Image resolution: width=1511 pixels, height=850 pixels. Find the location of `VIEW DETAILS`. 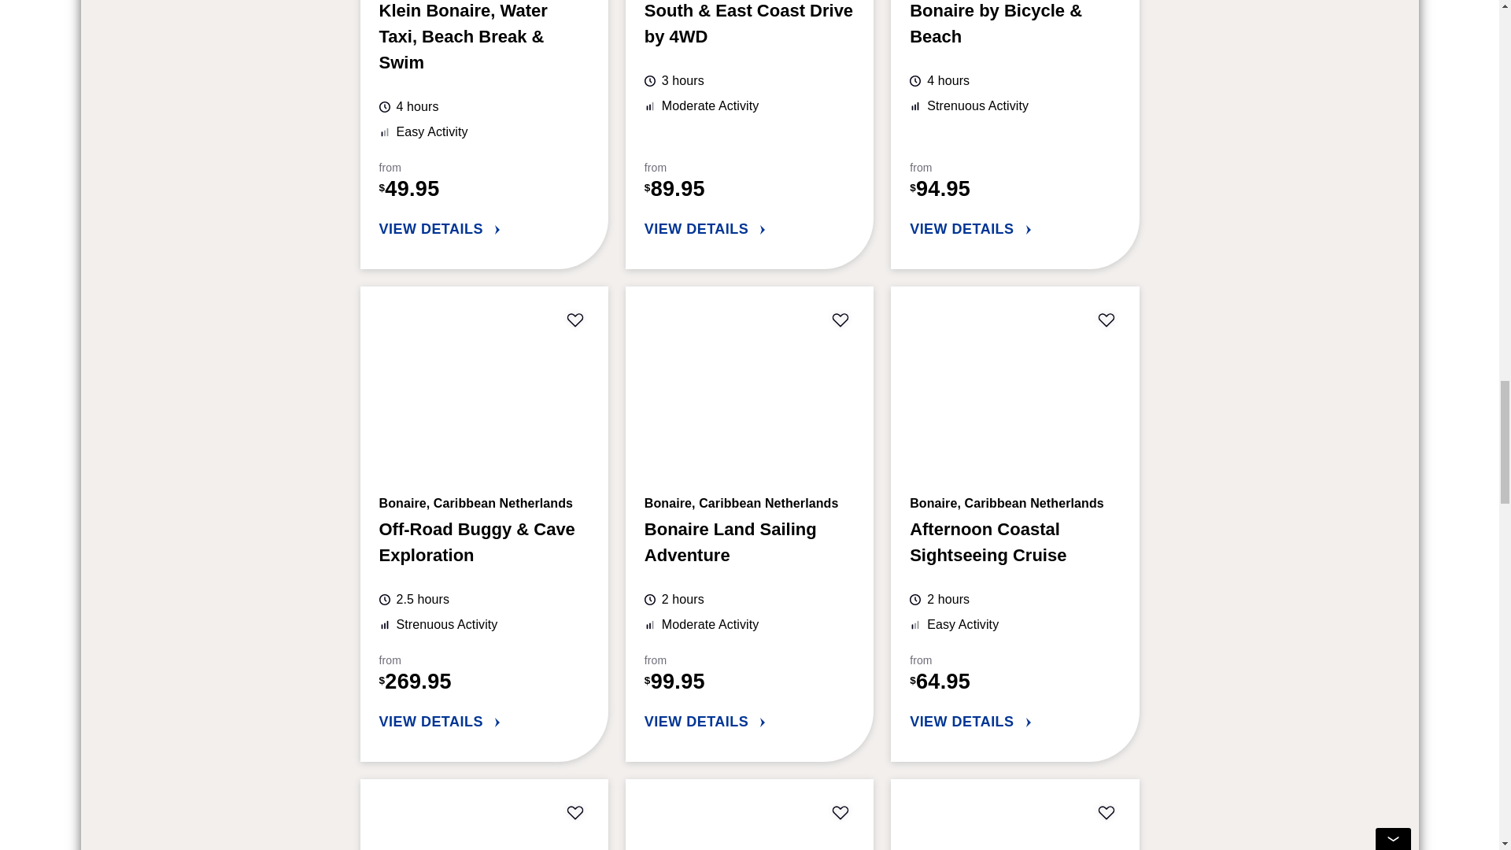

VIEW DETAILS is located at coordinates (1014, 230).